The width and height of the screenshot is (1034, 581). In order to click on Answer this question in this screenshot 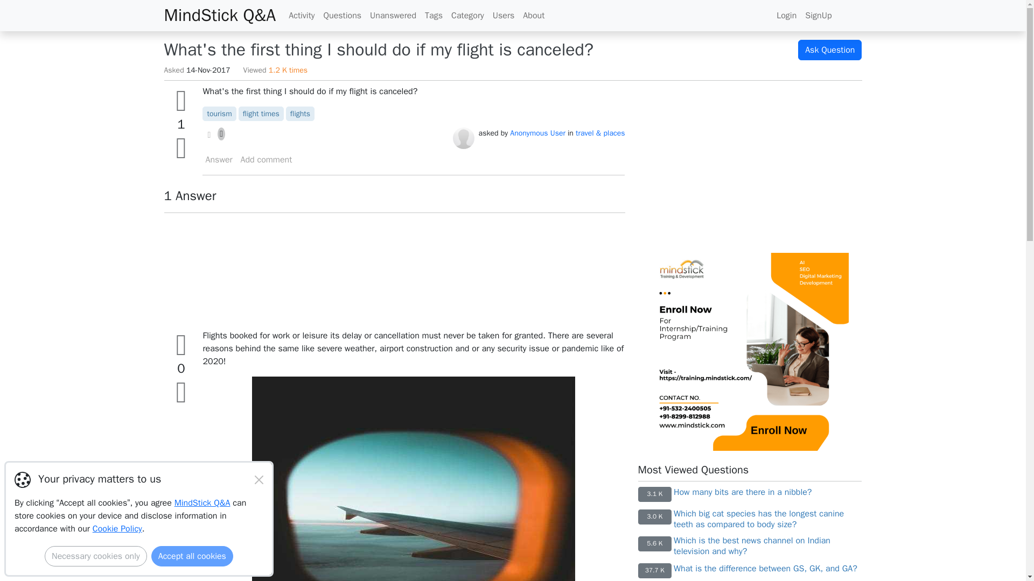, I will do `click(220, 159)`.